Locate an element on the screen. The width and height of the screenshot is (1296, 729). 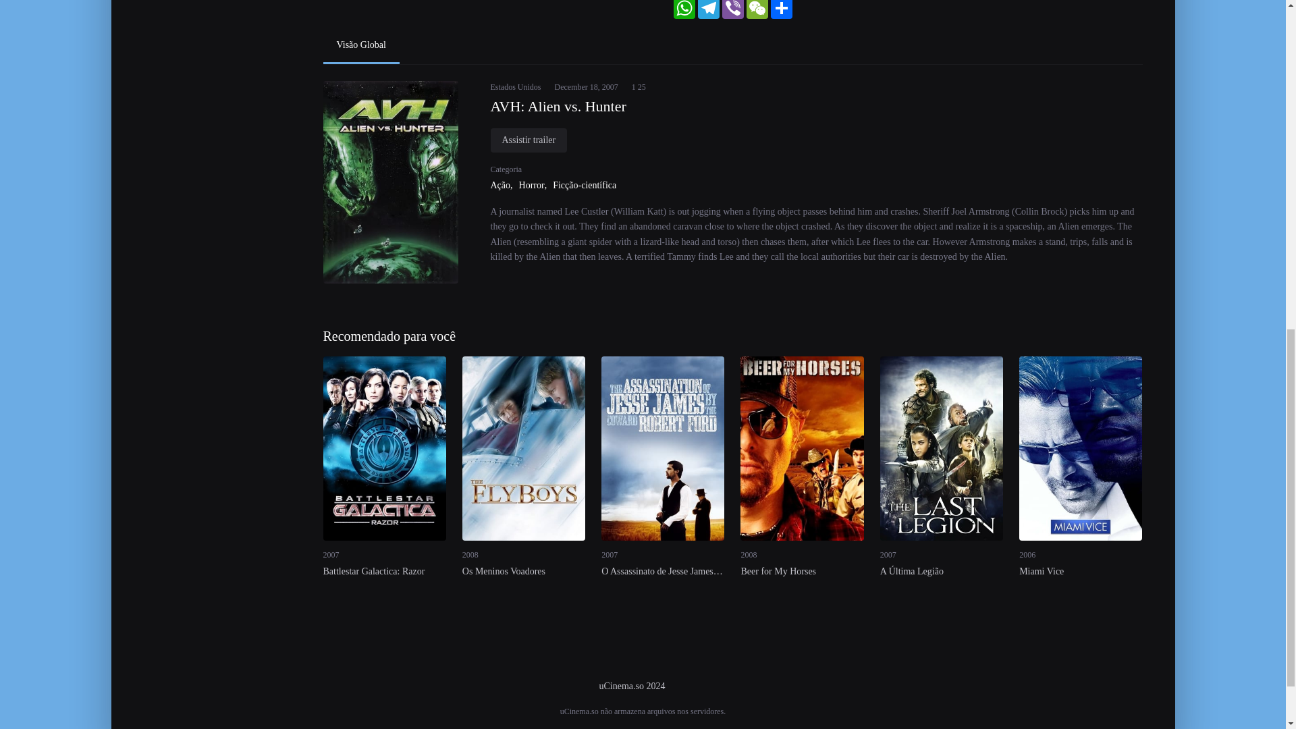
Assistir trailer is located at coordinates (528, 140).